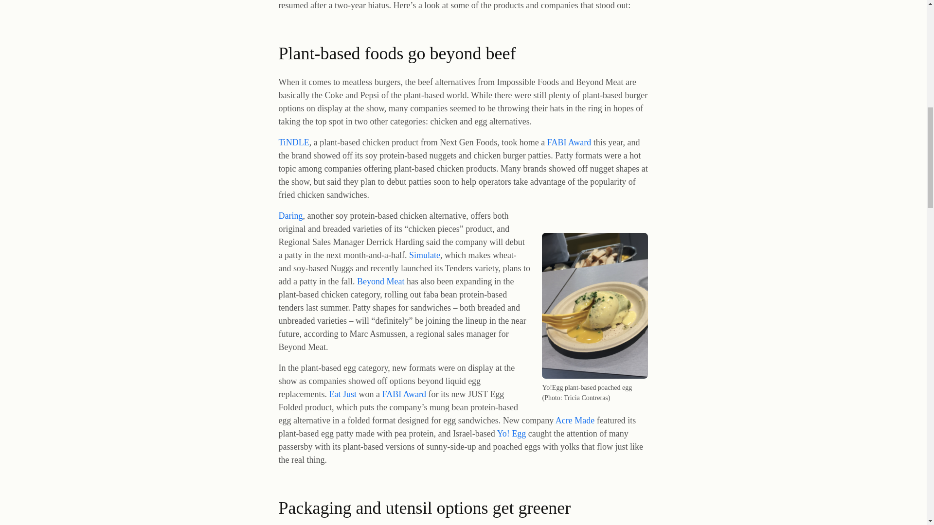 This screenshot has height=525, width=934. What do you see at coordinates (569, 142) in the screenshot?
I see `FABI Award` at bounding box center [569, 142].